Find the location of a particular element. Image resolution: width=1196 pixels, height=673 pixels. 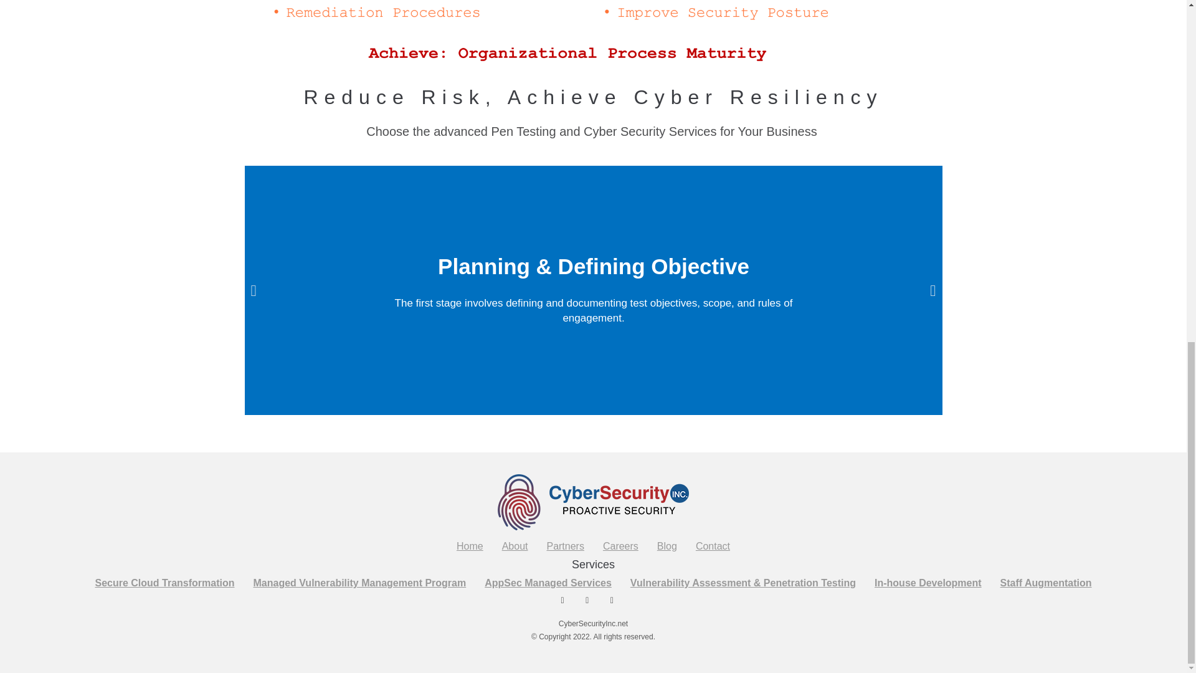

Home is located at coordinates (470, 546).